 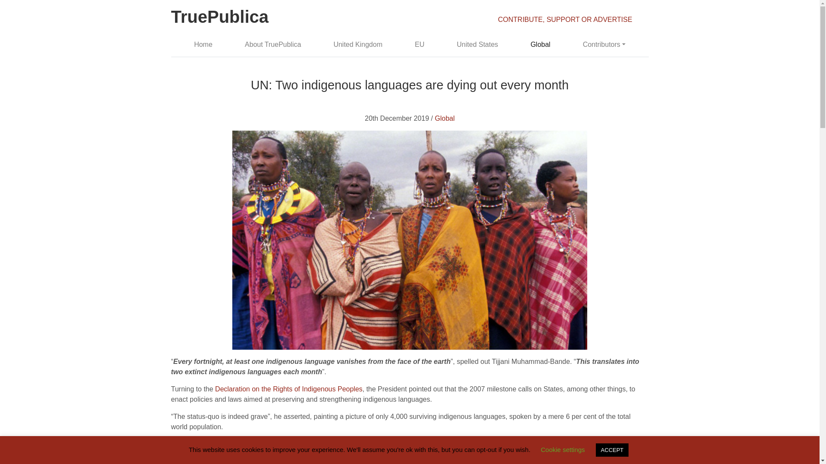 I want to click on CONTRIBUTE, SUPPORT OR ADVERTISE, so click(x=565, y=19).